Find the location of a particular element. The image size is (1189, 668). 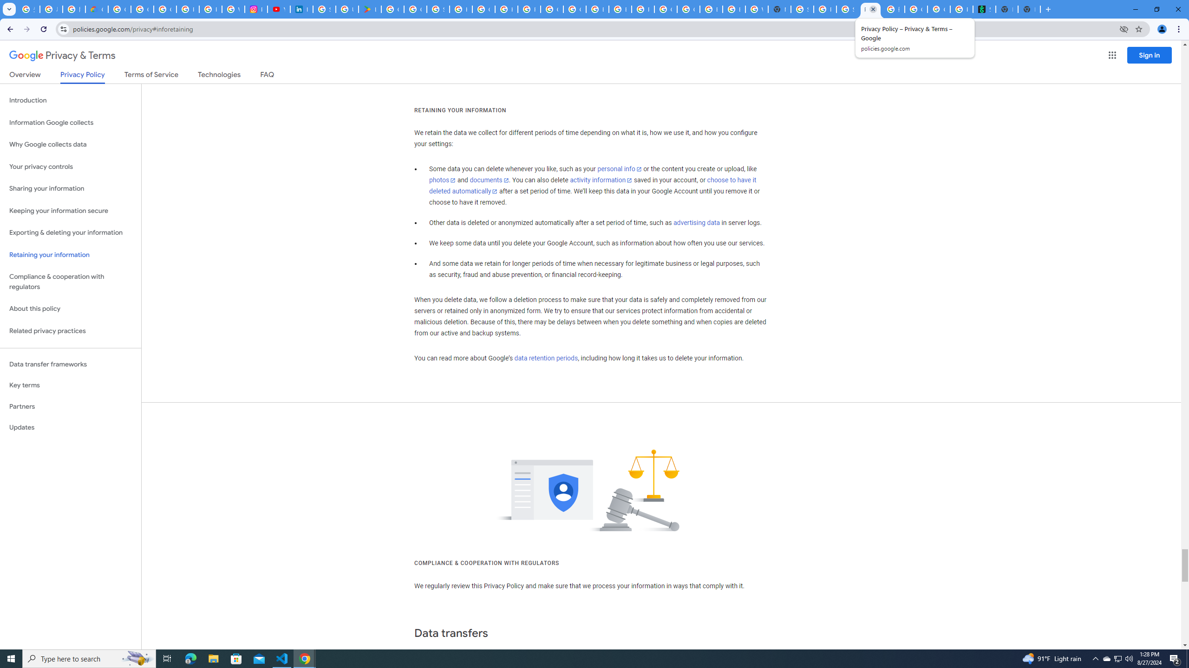

Browse Chrome as a guest - Computer - Google Chrome Help is located at coordinates (733, 9).